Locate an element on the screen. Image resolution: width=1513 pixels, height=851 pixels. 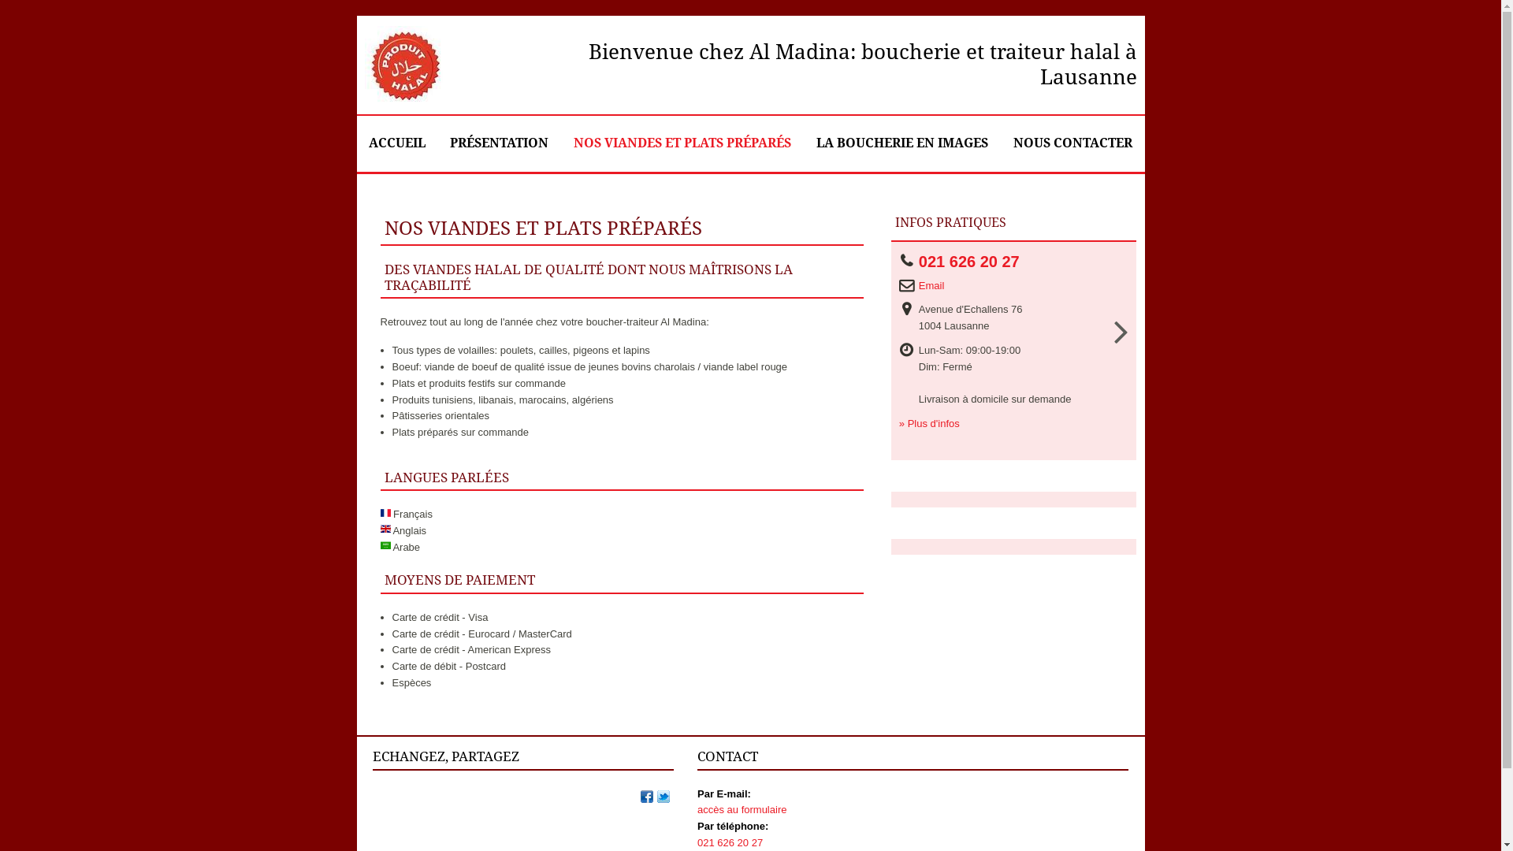
021 626 20 27 is located at coordinates (974, 262).